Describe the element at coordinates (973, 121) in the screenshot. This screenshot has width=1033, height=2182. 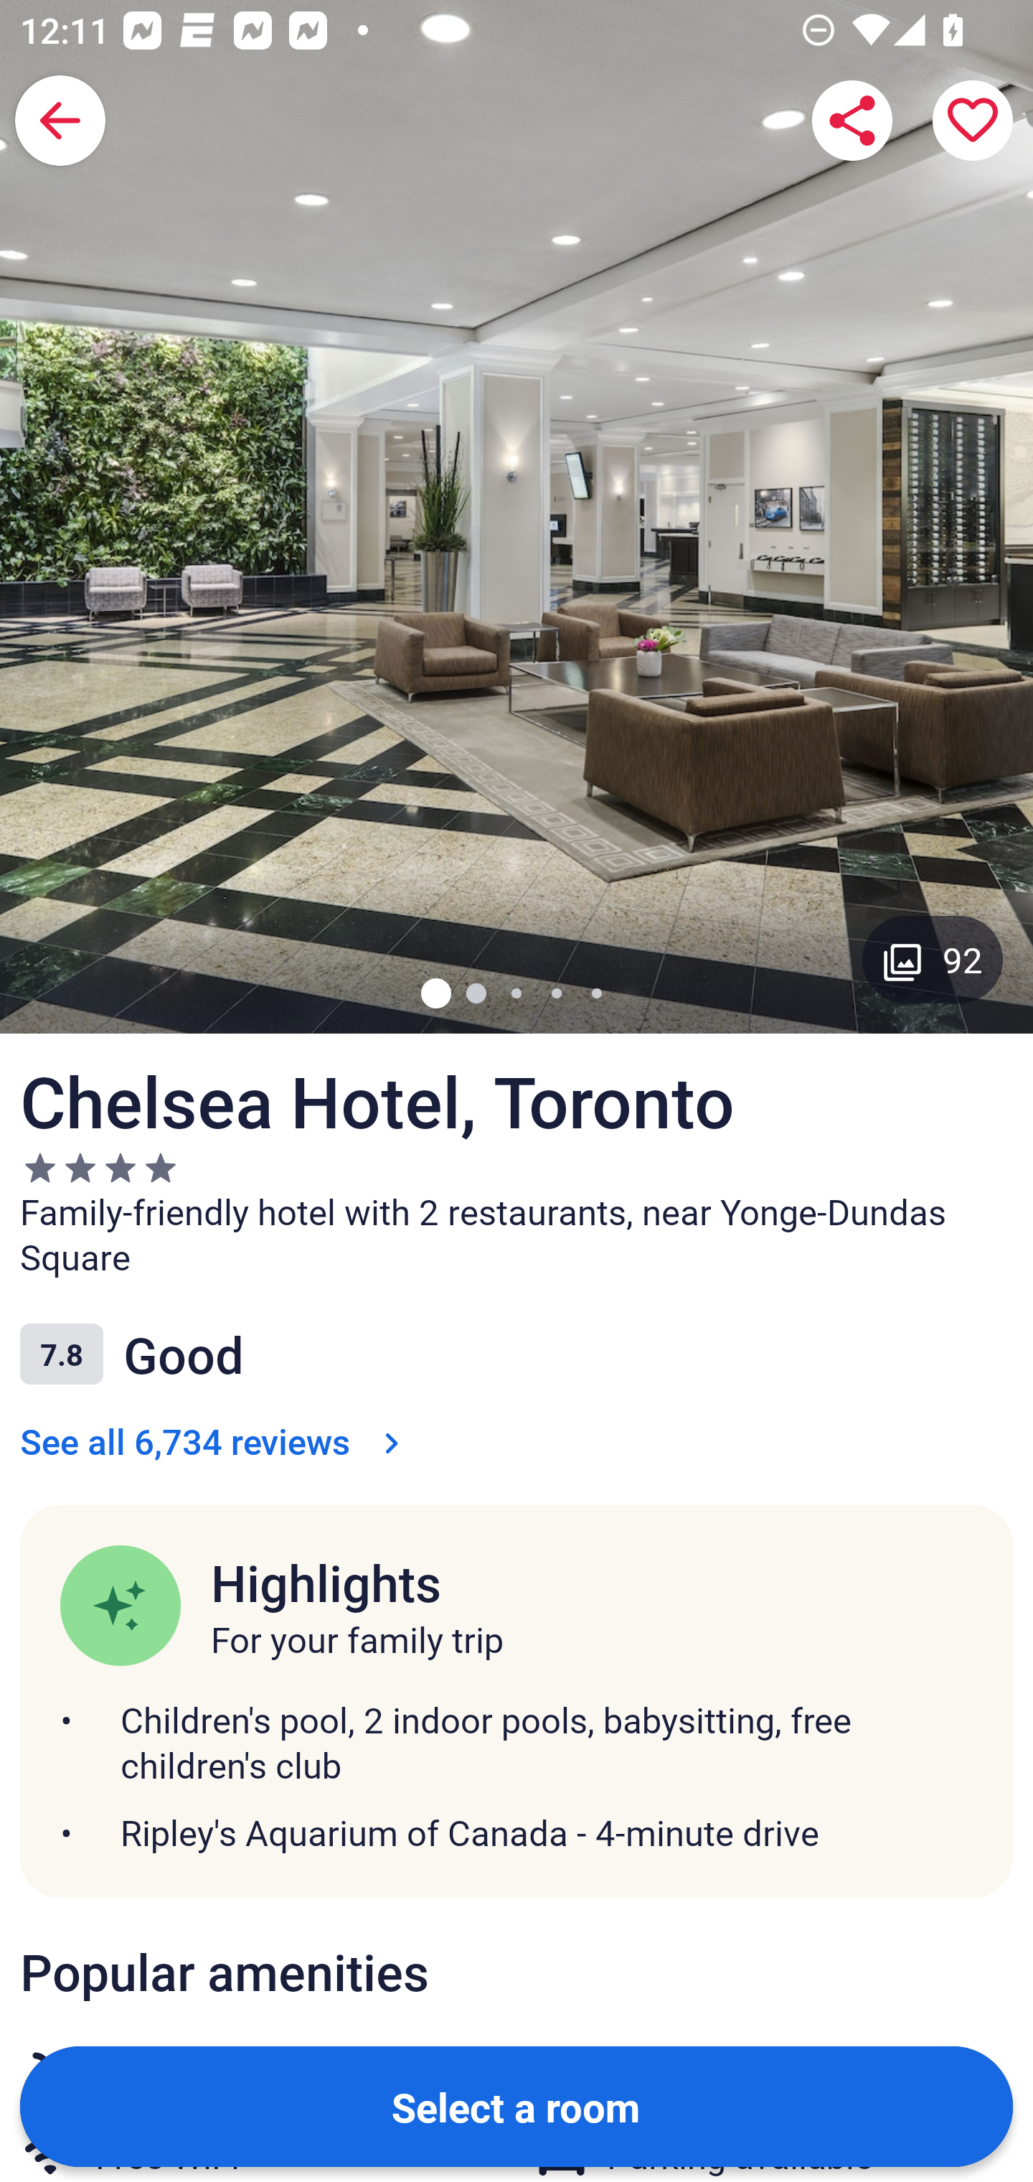
I see `Save property to a trip` at that location.